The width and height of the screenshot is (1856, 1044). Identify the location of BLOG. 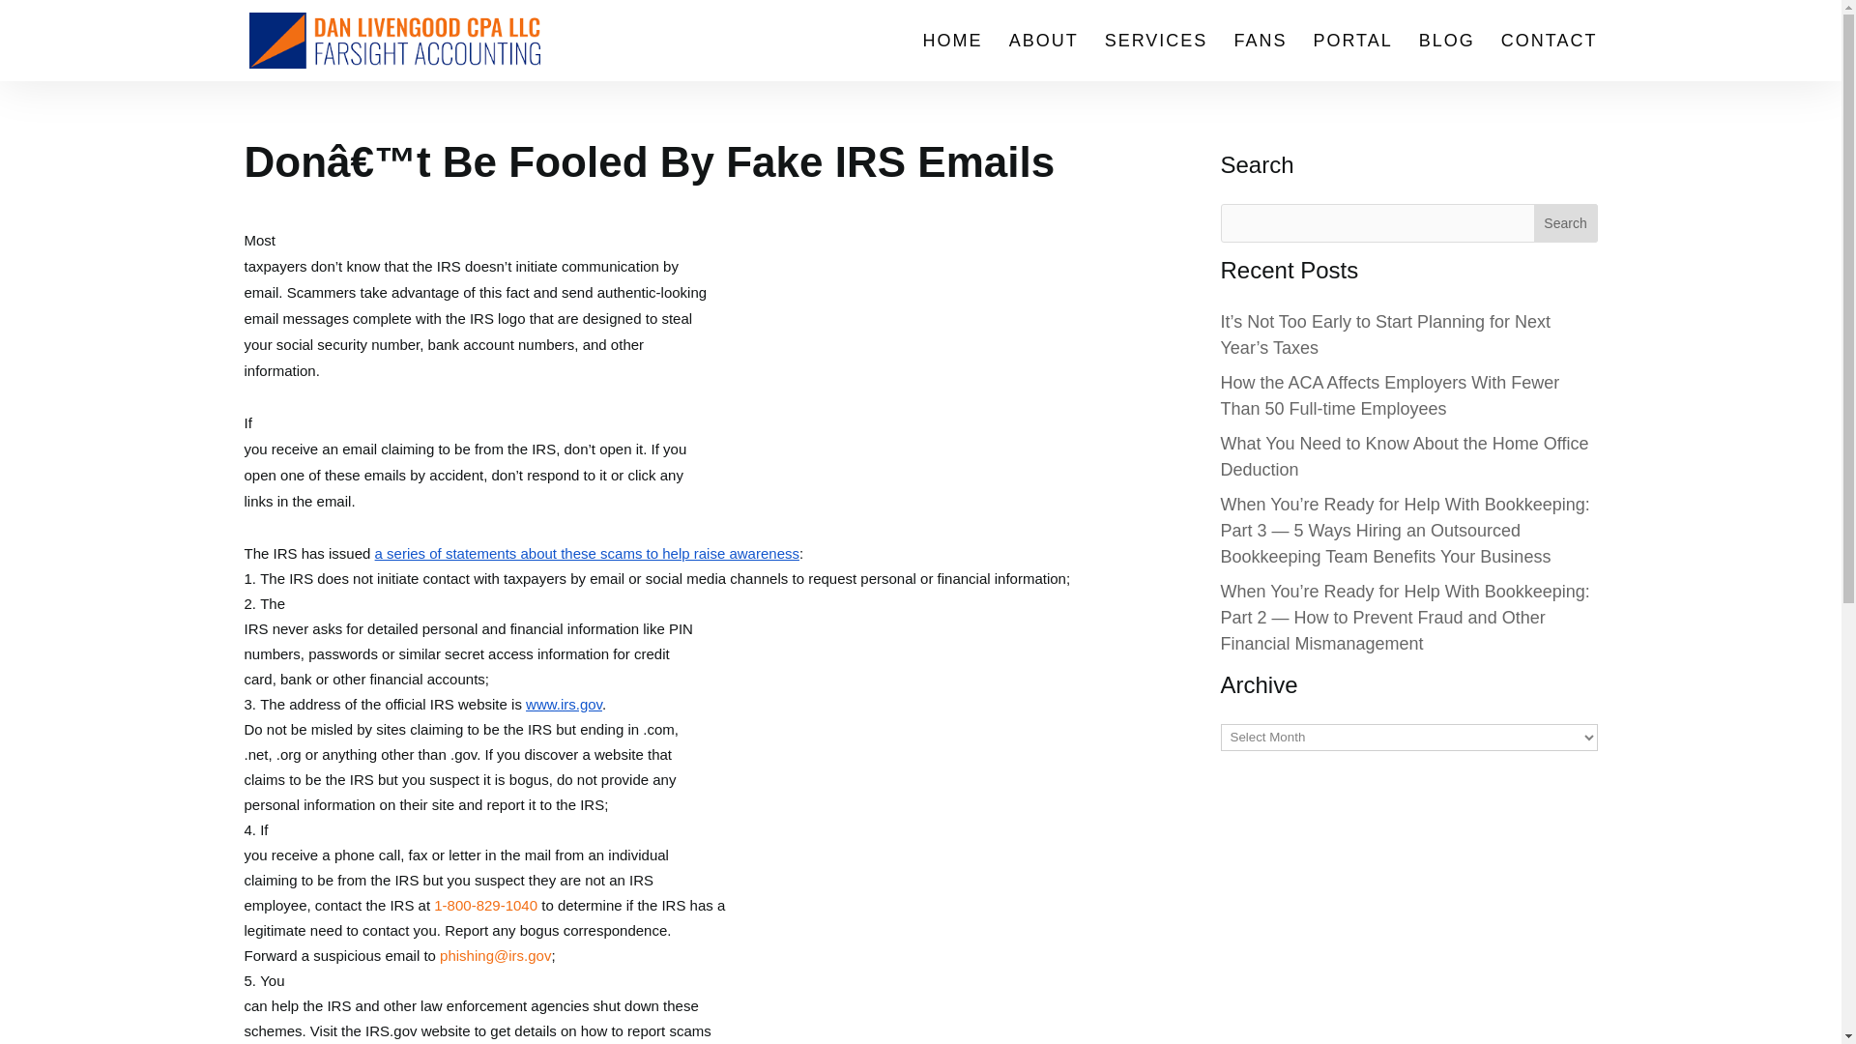
(1447, 57).